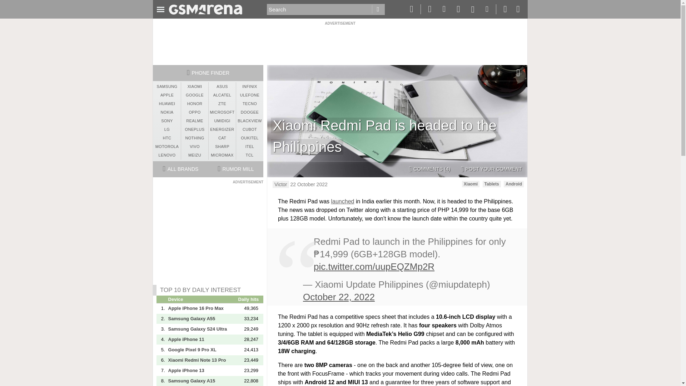 This screenshot has height=386, width=686. Describe the element at coordinates (378, 9) in the screenshot. I see `Go` at that location.